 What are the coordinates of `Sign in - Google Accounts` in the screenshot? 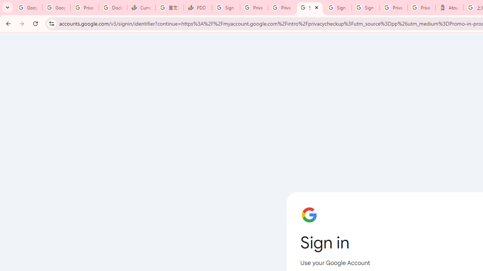 It's located at (337, 8).